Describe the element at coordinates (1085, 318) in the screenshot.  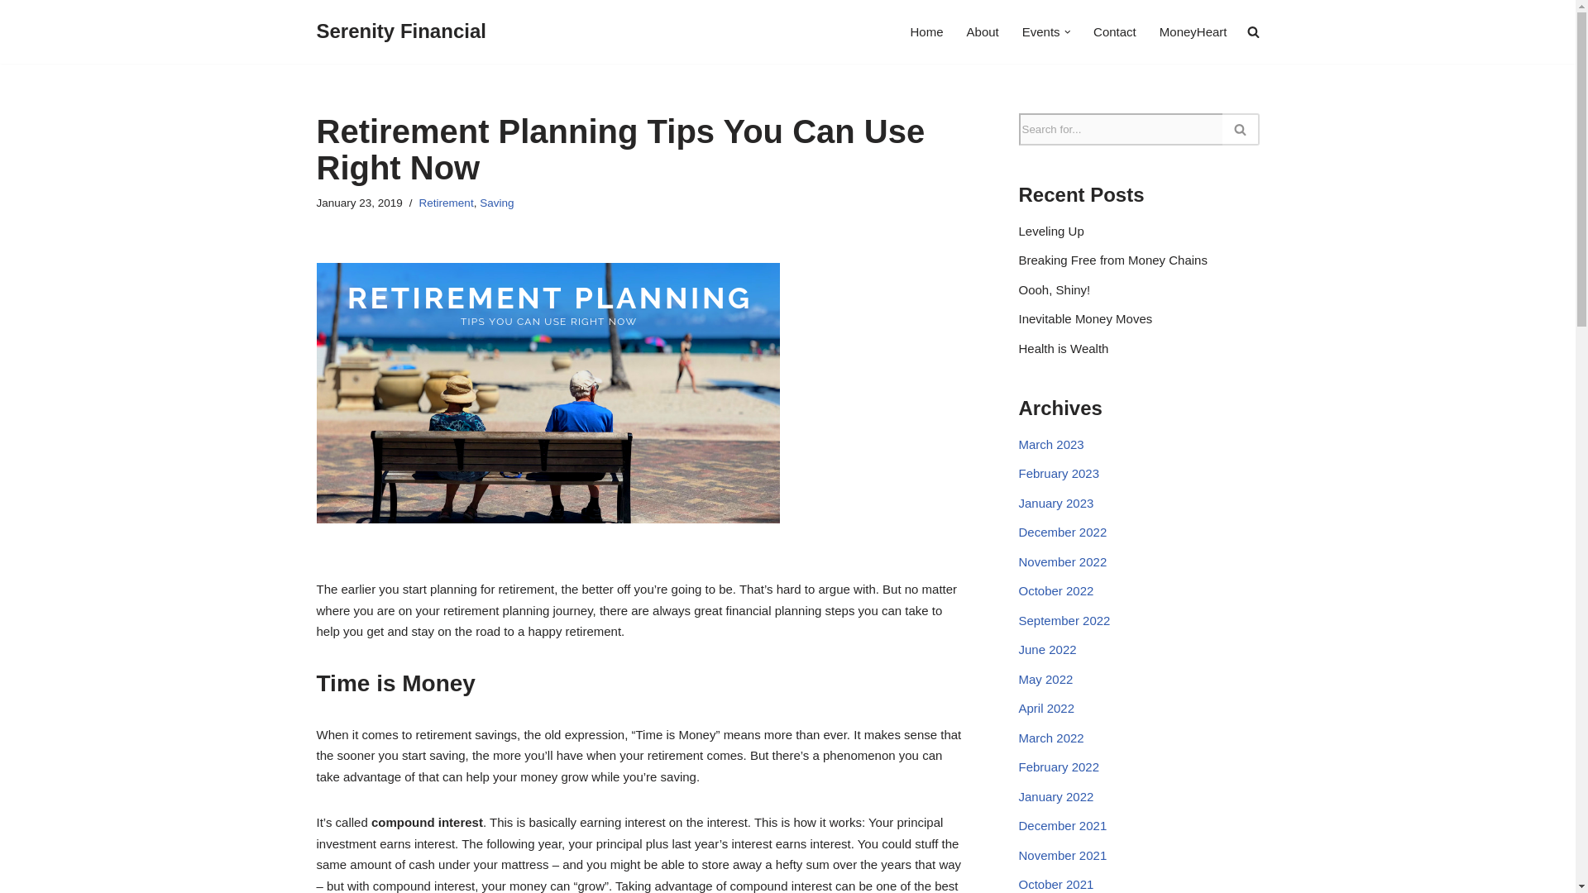
I see `Inevitable Money Moves` at that location.